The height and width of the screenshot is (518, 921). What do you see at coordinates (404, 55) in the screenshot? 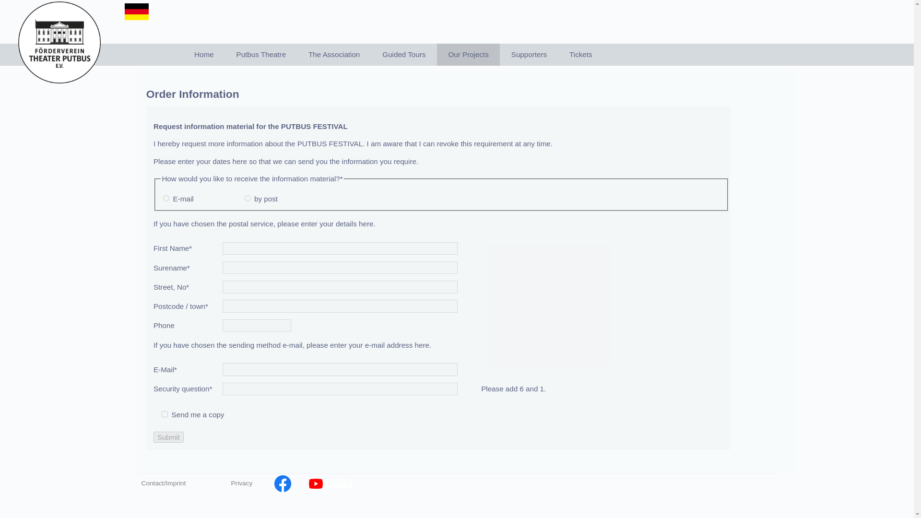
I see `Guided Tours` at bounding box center [404, 55].